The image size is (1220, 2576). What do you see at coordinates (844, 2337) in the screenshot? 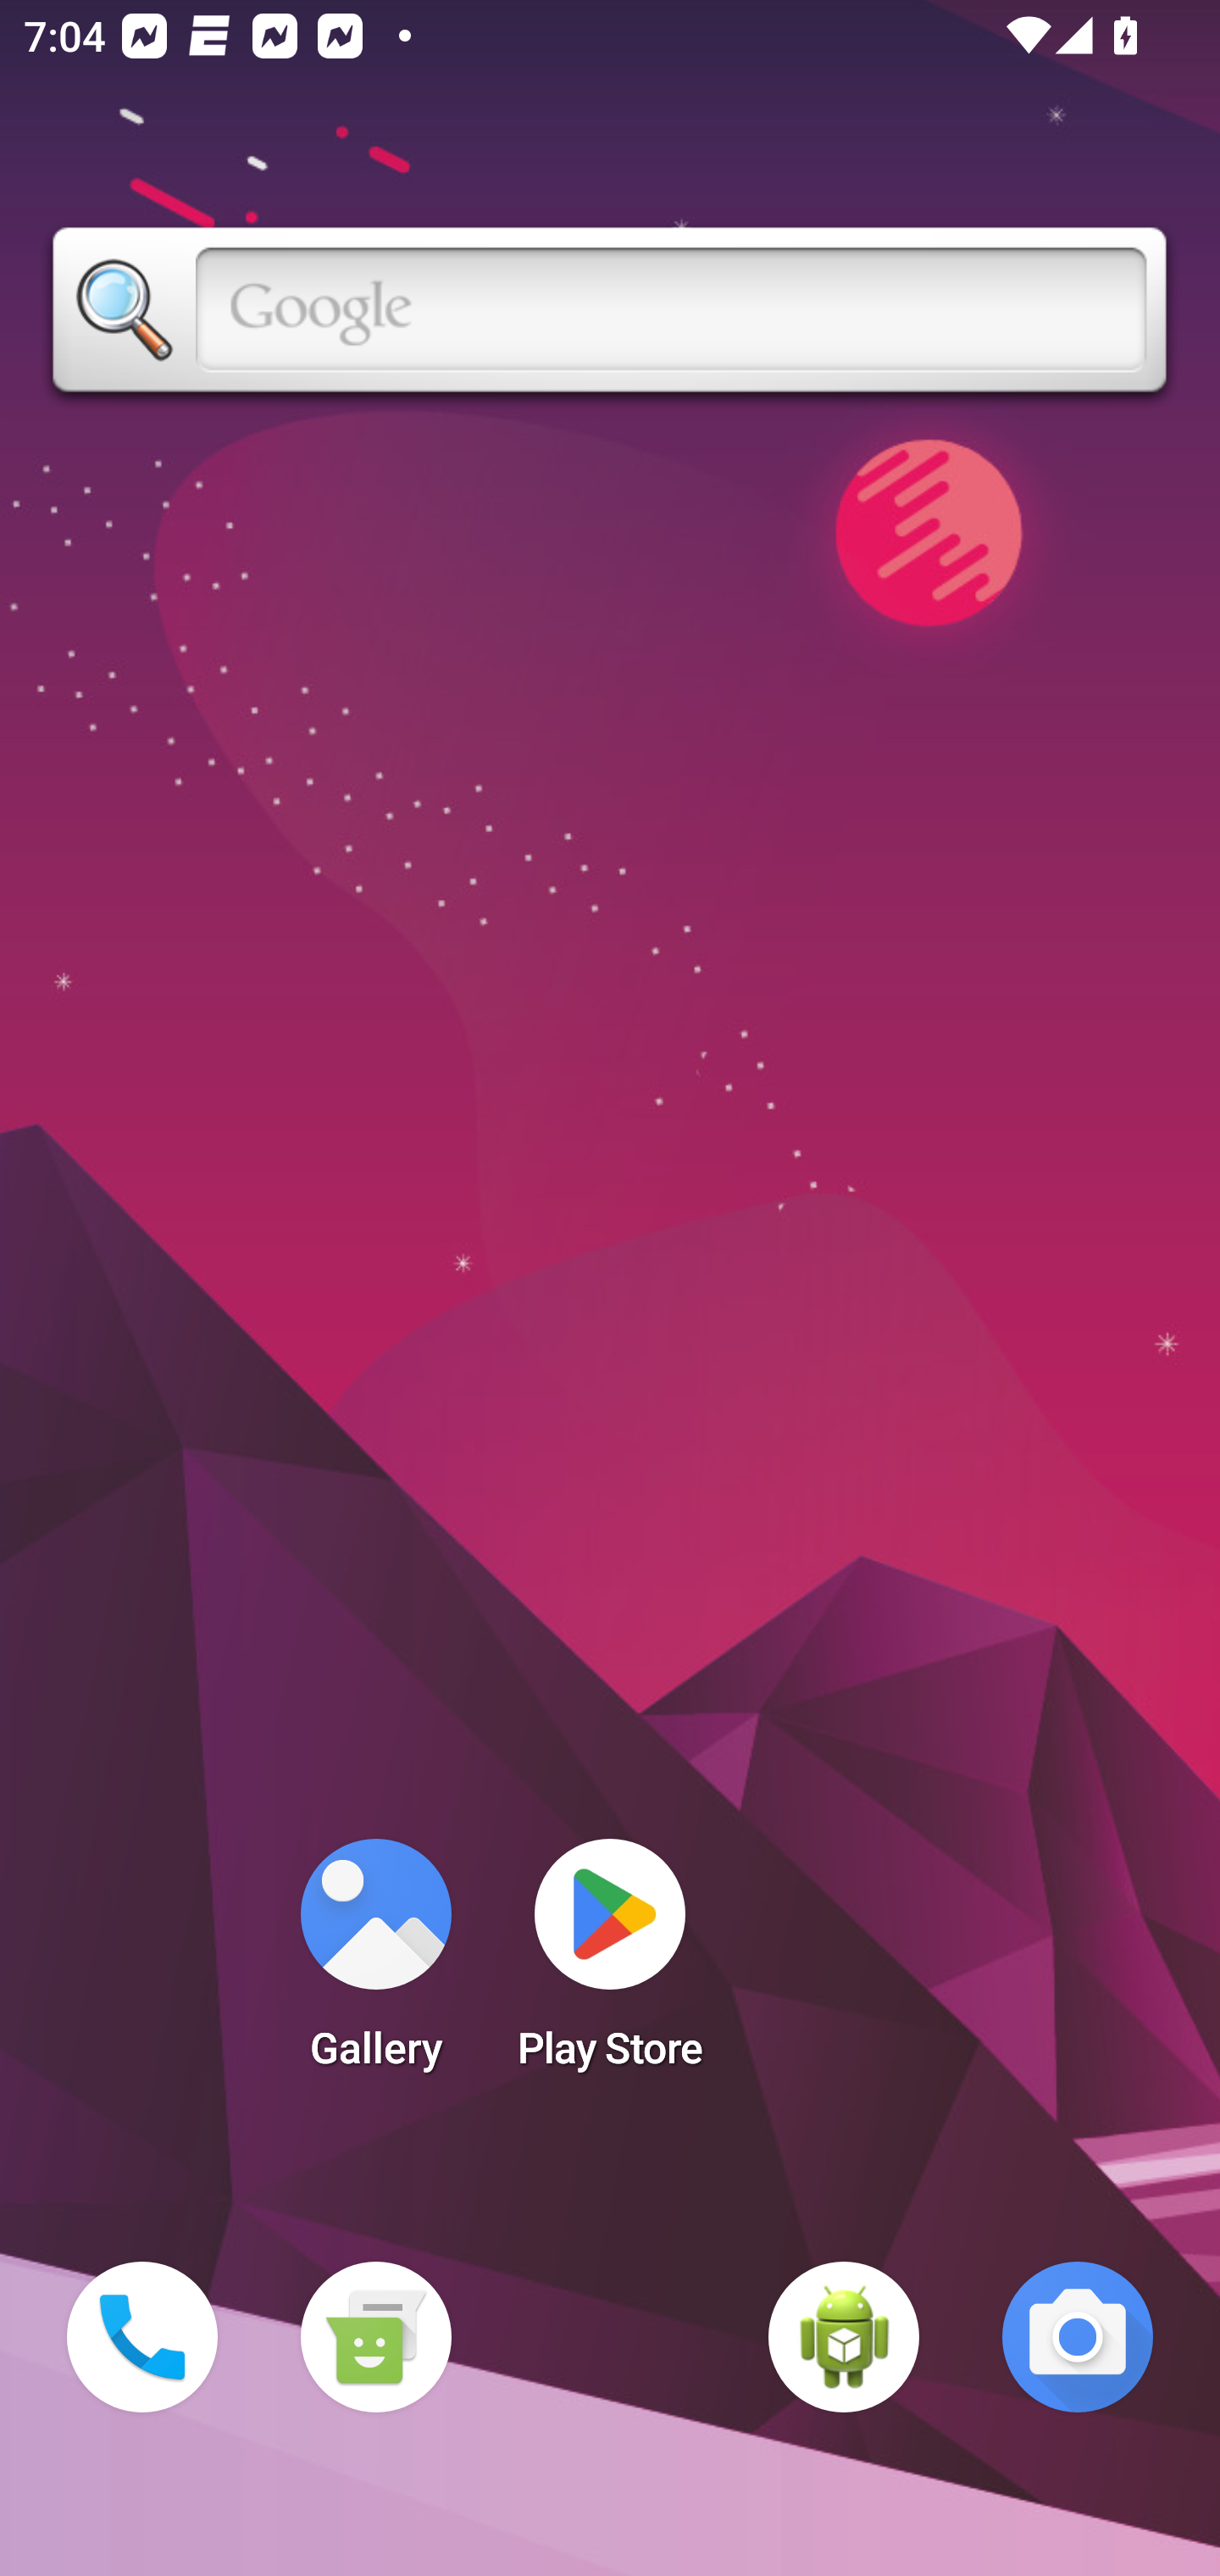
I see `WebView Browser Tester` at bounding box center [844, 2337].